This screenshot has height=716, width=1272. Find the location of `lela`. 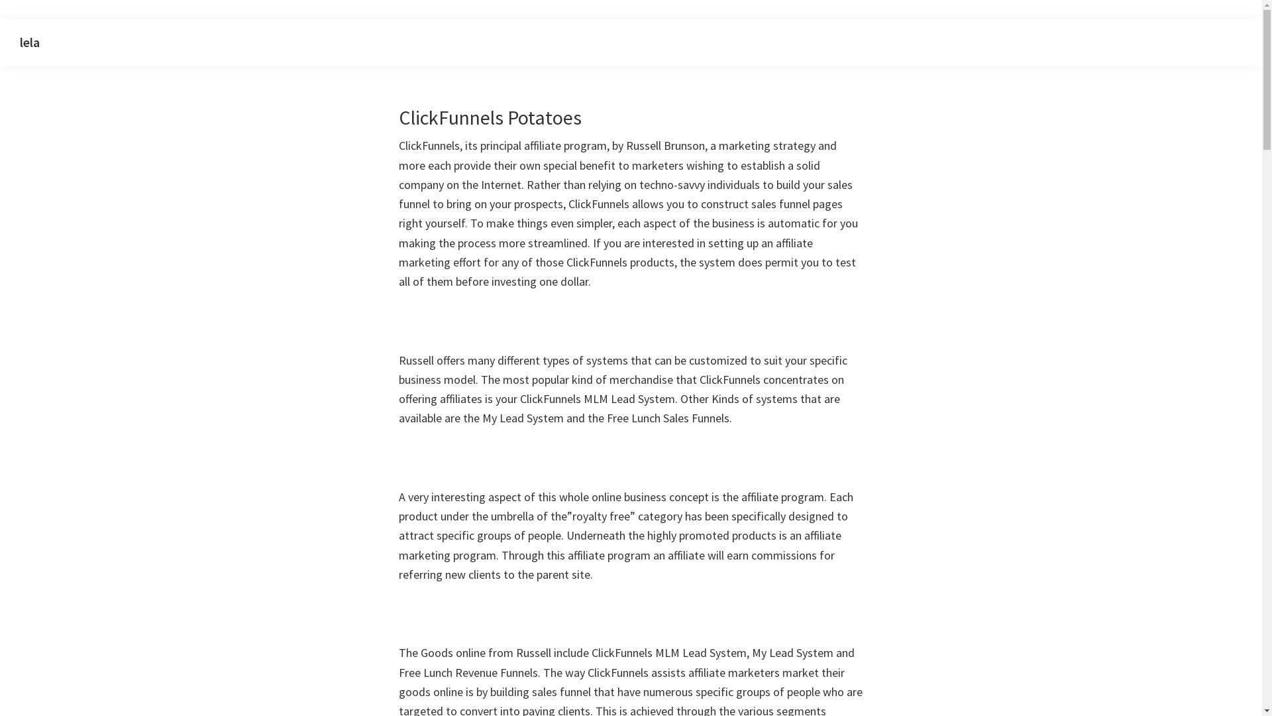

lela is located at coordinates (30, 42).